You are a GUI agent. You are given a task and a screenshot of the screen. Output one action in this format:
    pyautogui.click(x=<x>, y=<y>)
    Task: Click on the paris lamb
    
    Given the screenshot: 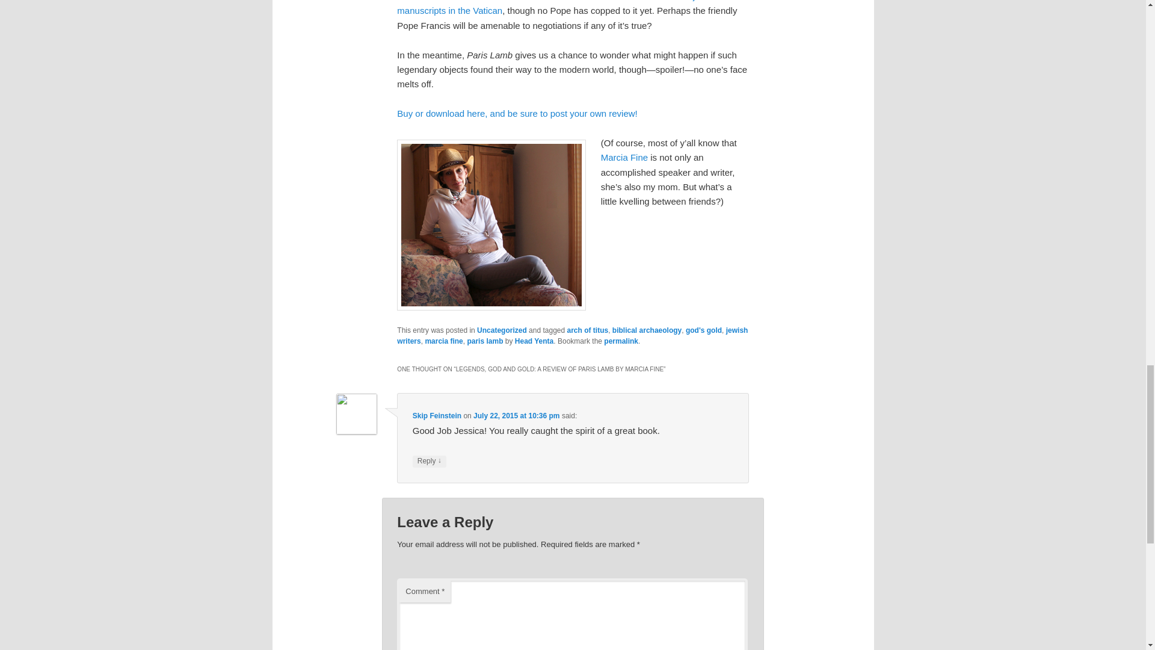 What is the action you would take?
    pyautogui.click(x=484, y=341)
    